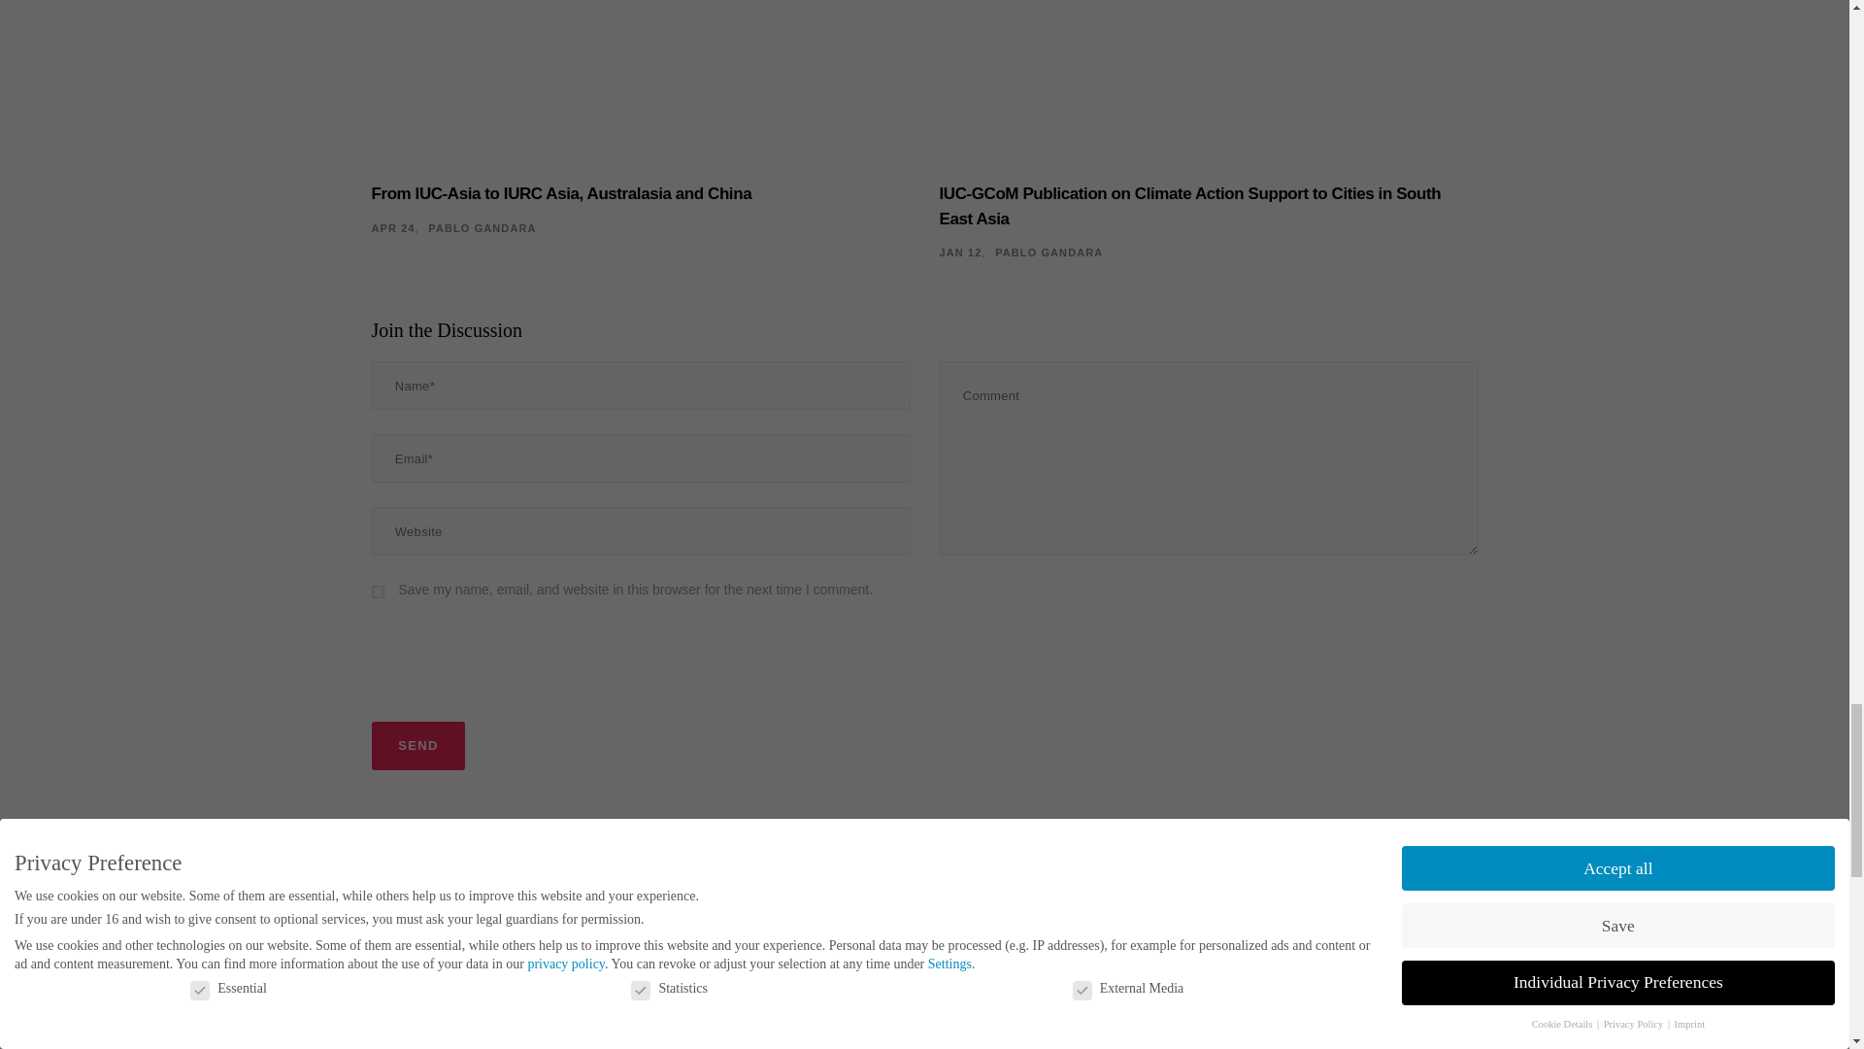  Describe the element at coordinates (392, 227) in the screenshot. I see `Saturday, April 24, 2021, 6:16 am` at that location.